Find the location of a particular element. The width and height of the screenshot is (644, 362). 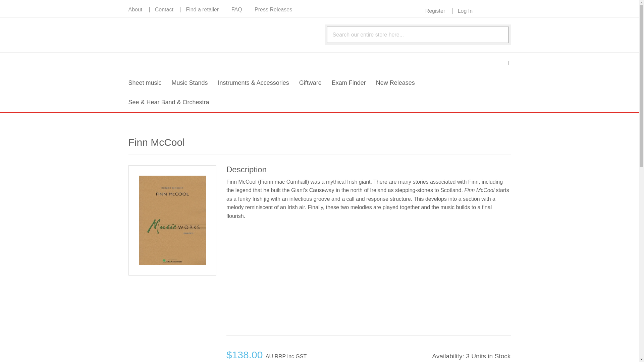

Find a retailer is located at coordinates (202, 9).